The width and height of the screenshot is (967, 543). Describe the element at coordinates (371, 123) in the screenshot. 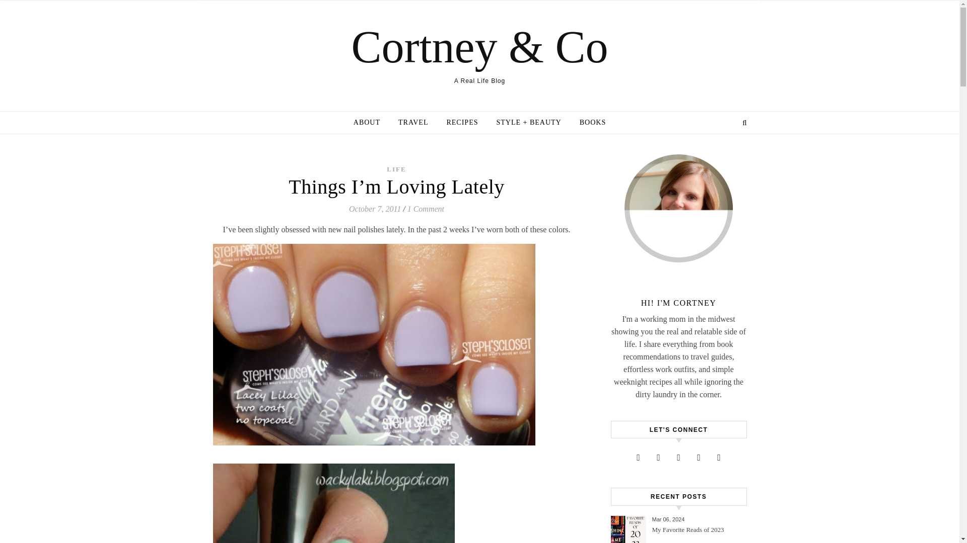

I see `ABOUT` at that location.